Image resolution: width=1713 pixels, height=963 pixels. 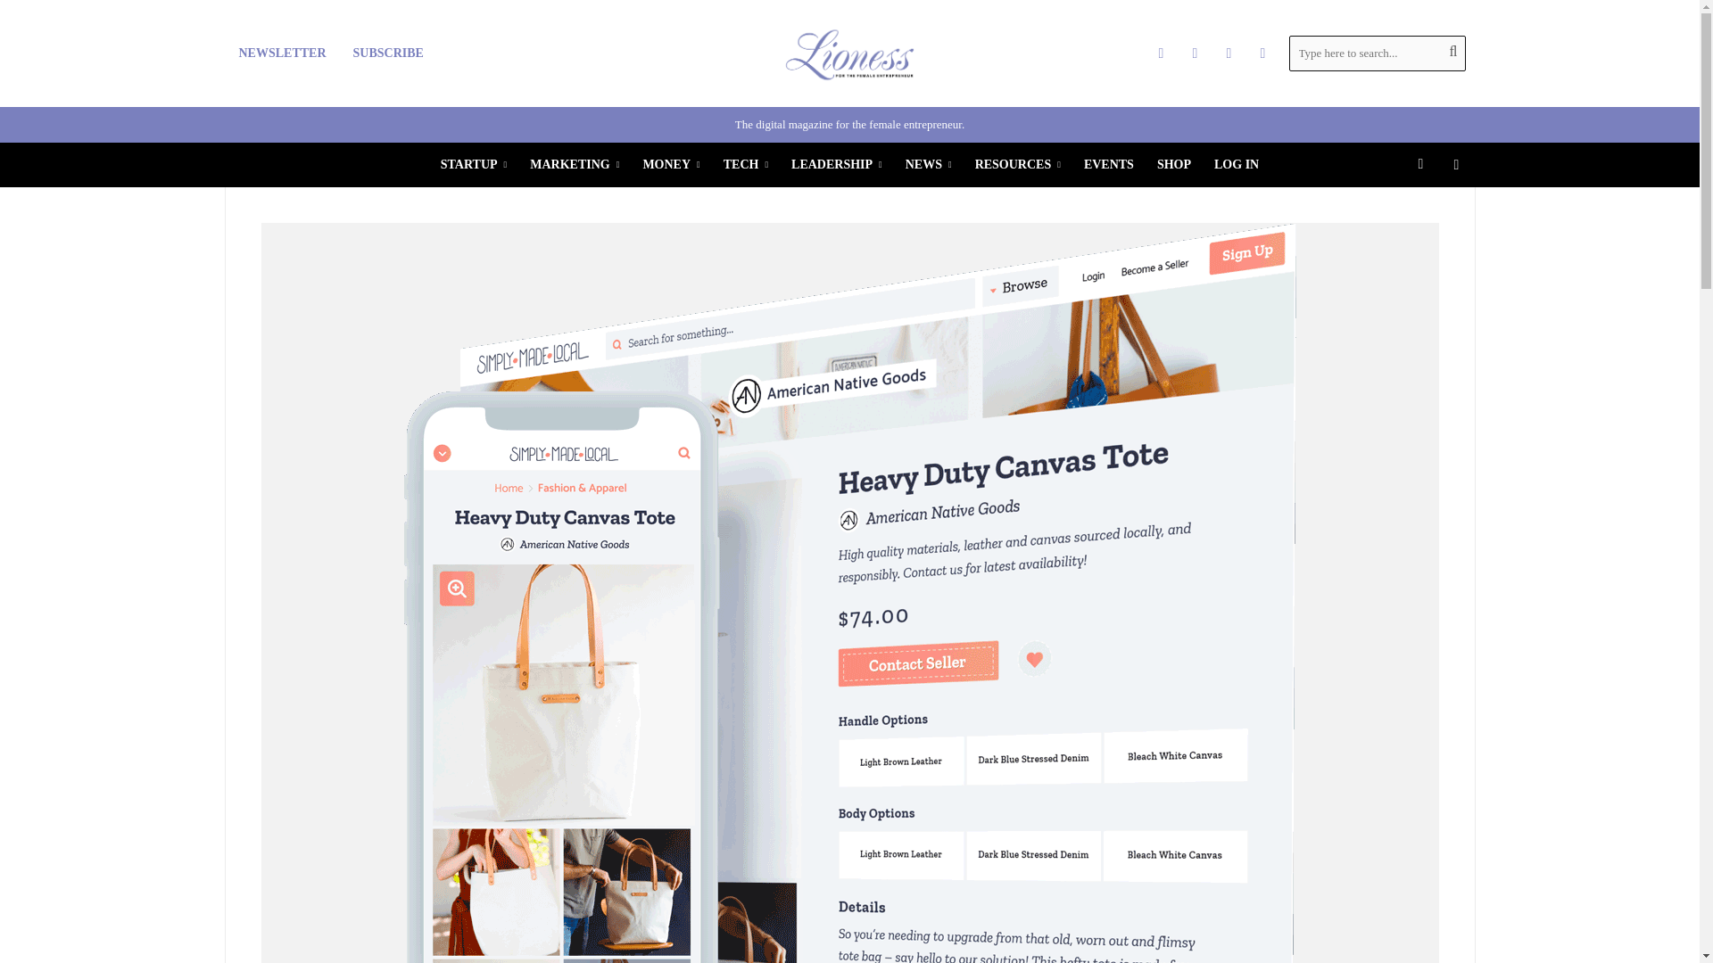 What do you see at coordinates (474, 164) in the screenshot?
I see `STARTUP` at bounding box center [474, 164].